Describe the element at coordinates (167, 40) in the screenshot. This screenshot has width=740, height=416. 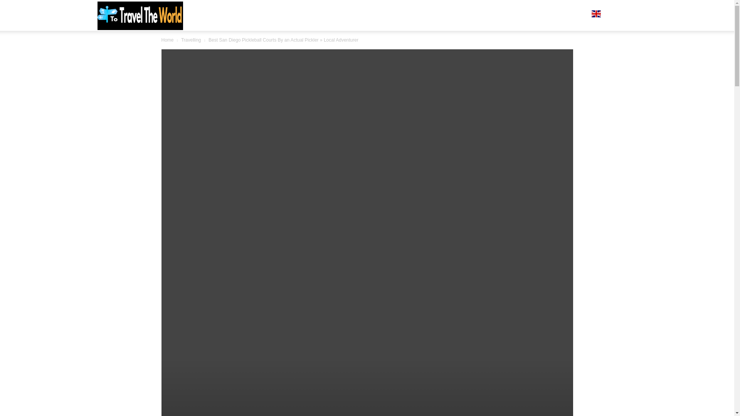
I see `Home` at that location.